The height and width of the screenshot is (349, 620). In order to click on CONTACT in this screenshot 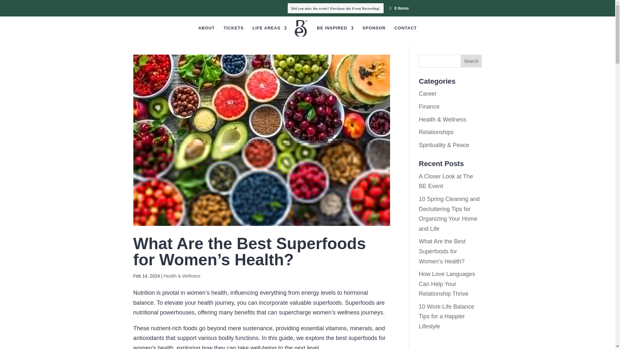, I will do `click(406, 36)`.